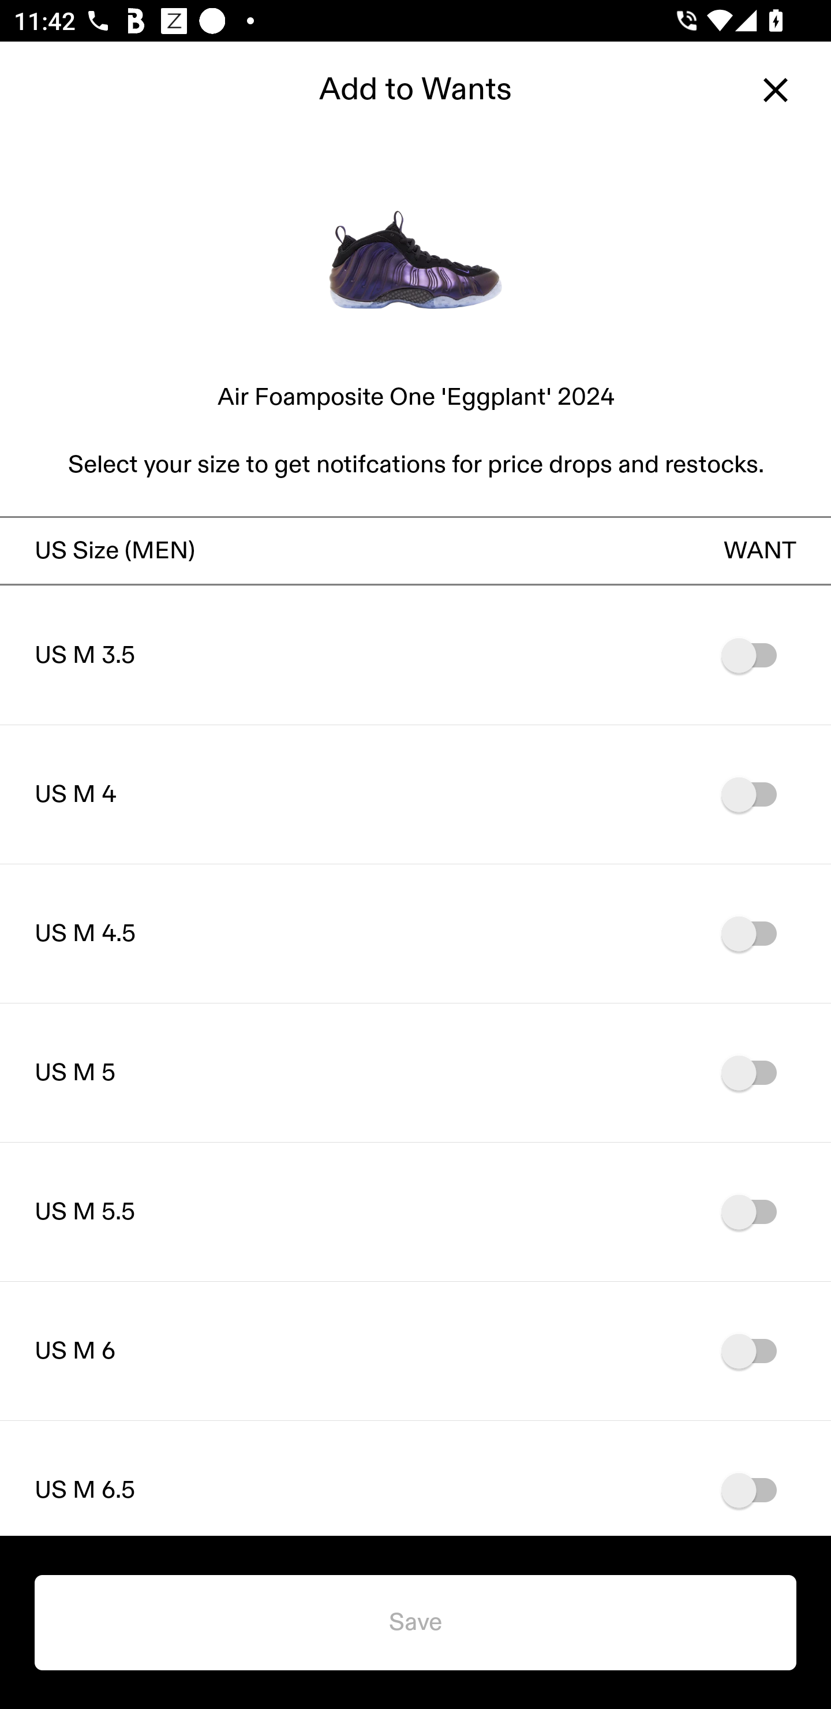 Image resolution: width=831 pixels, height=1709 pixels. Describe the element at coordinates (415, 1622) in the screenshot. I see `Save` at that location.